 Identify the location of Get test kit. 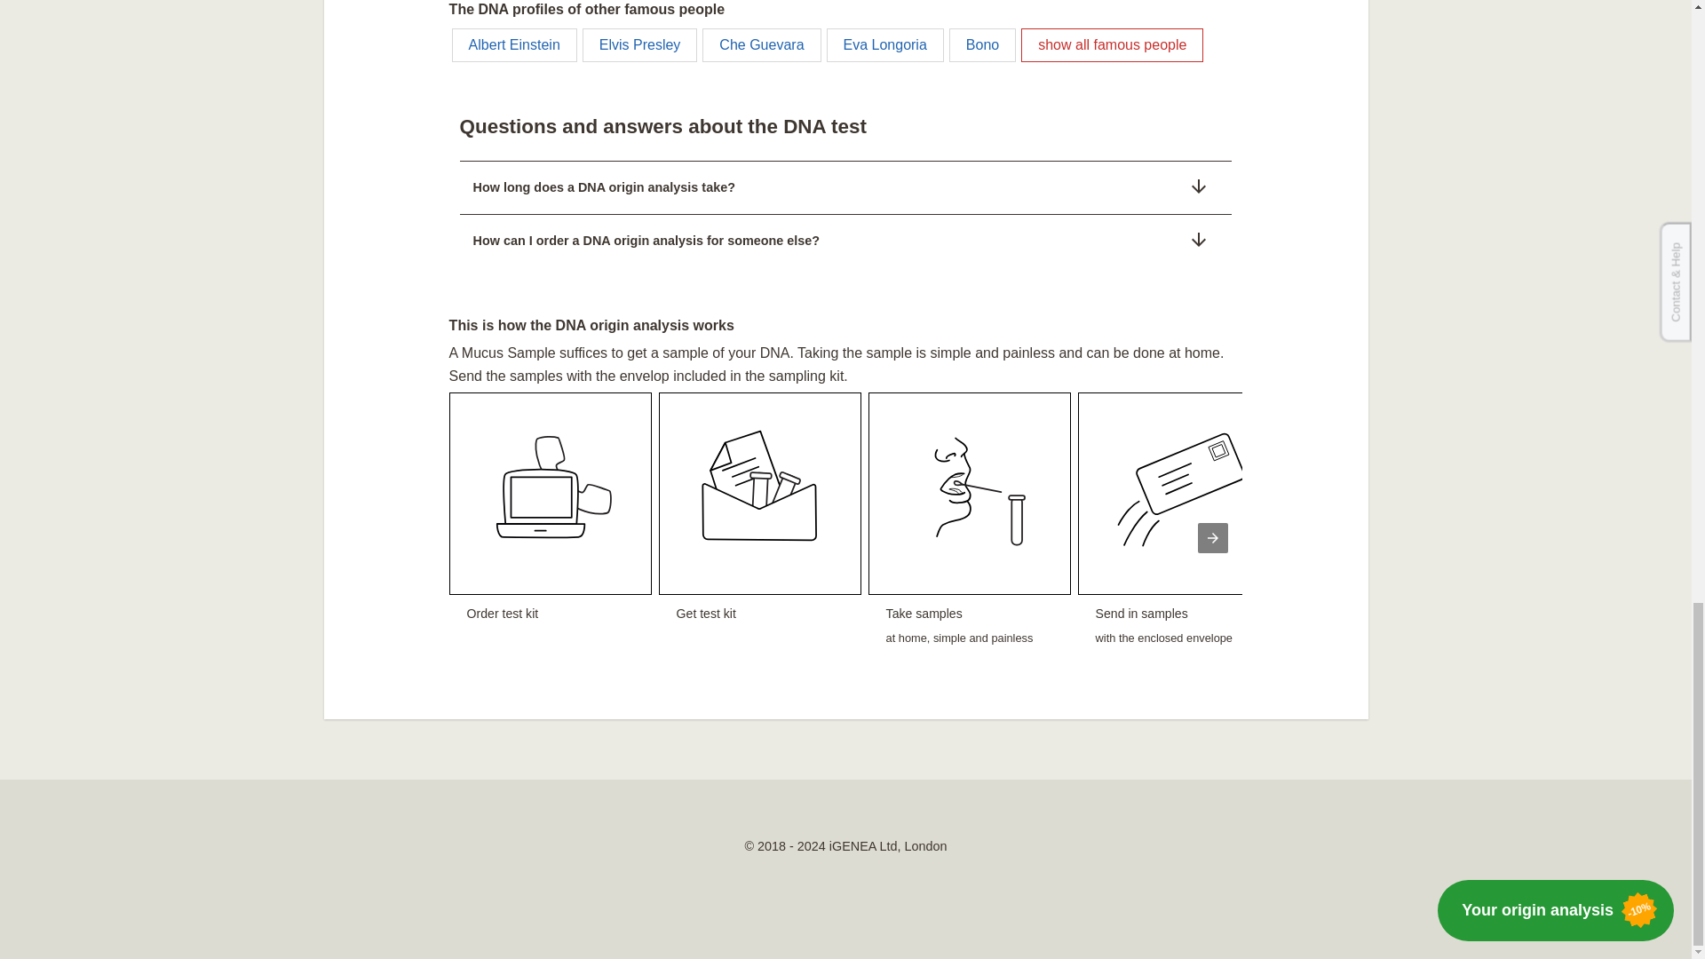
(885, 45).